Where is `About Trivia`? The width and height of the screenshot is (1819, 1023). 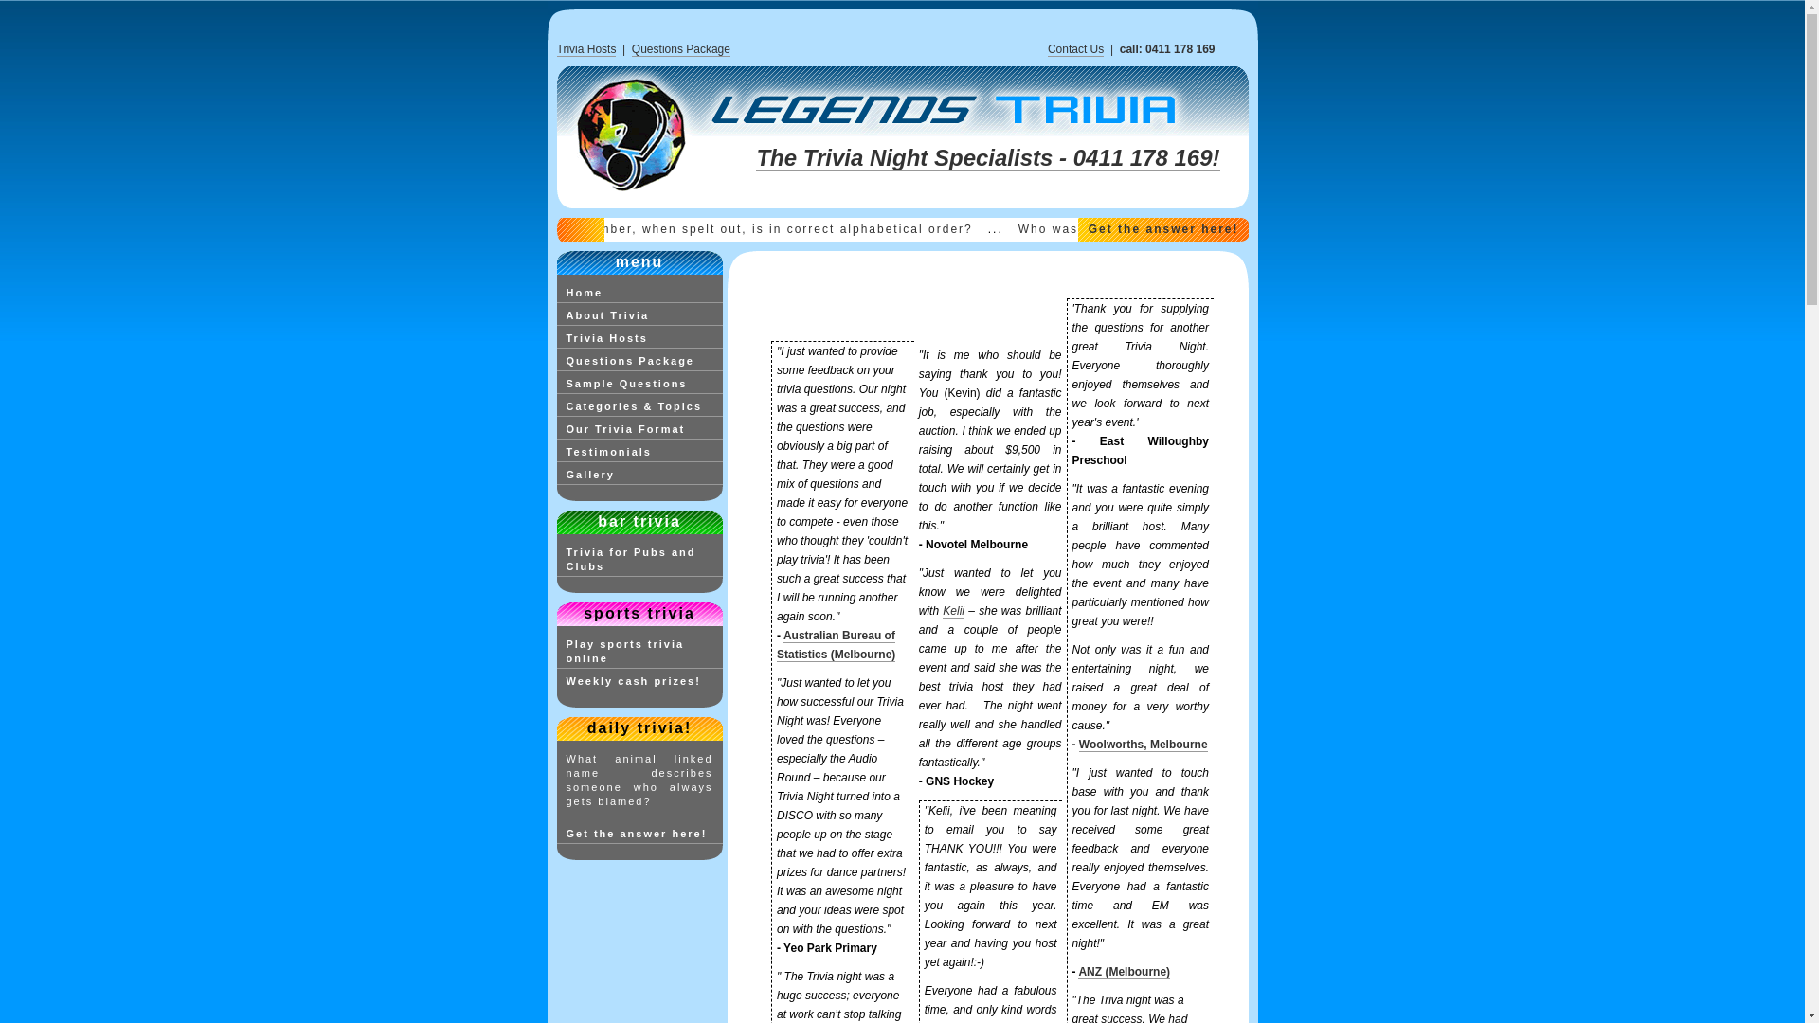
About Trivia is located at coordinates (640, 316).